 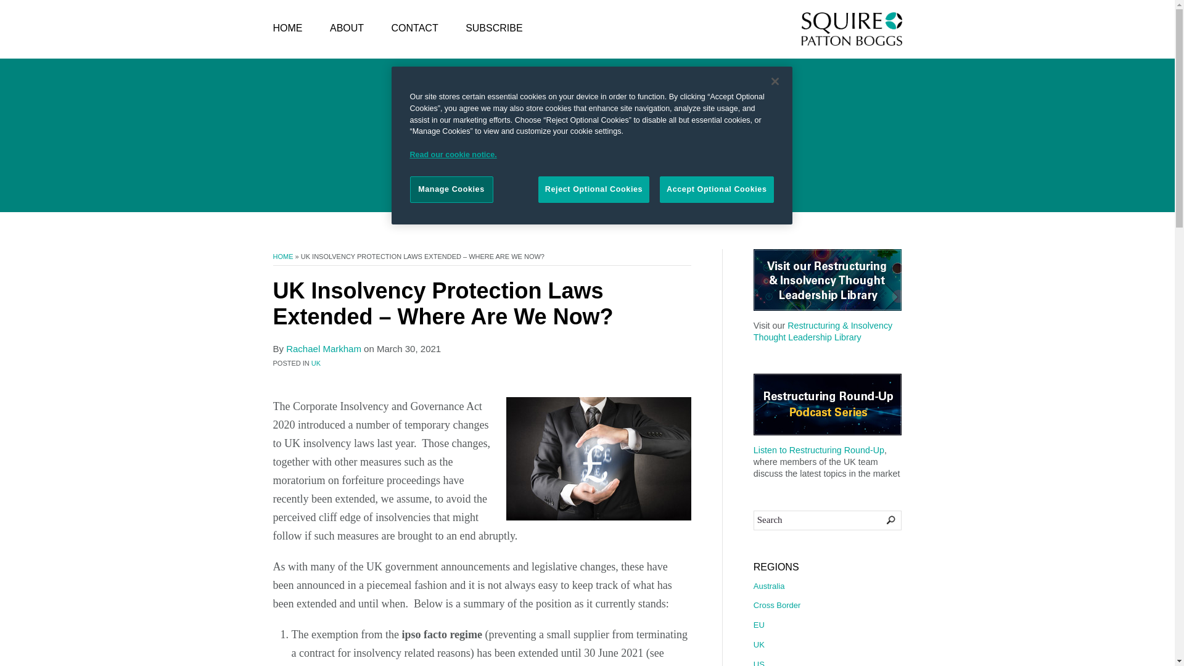 What do you see at coordinates (852, 29) in the screenshot?
I see `Squire Patton Boggs` at bounding box center [852, 29].